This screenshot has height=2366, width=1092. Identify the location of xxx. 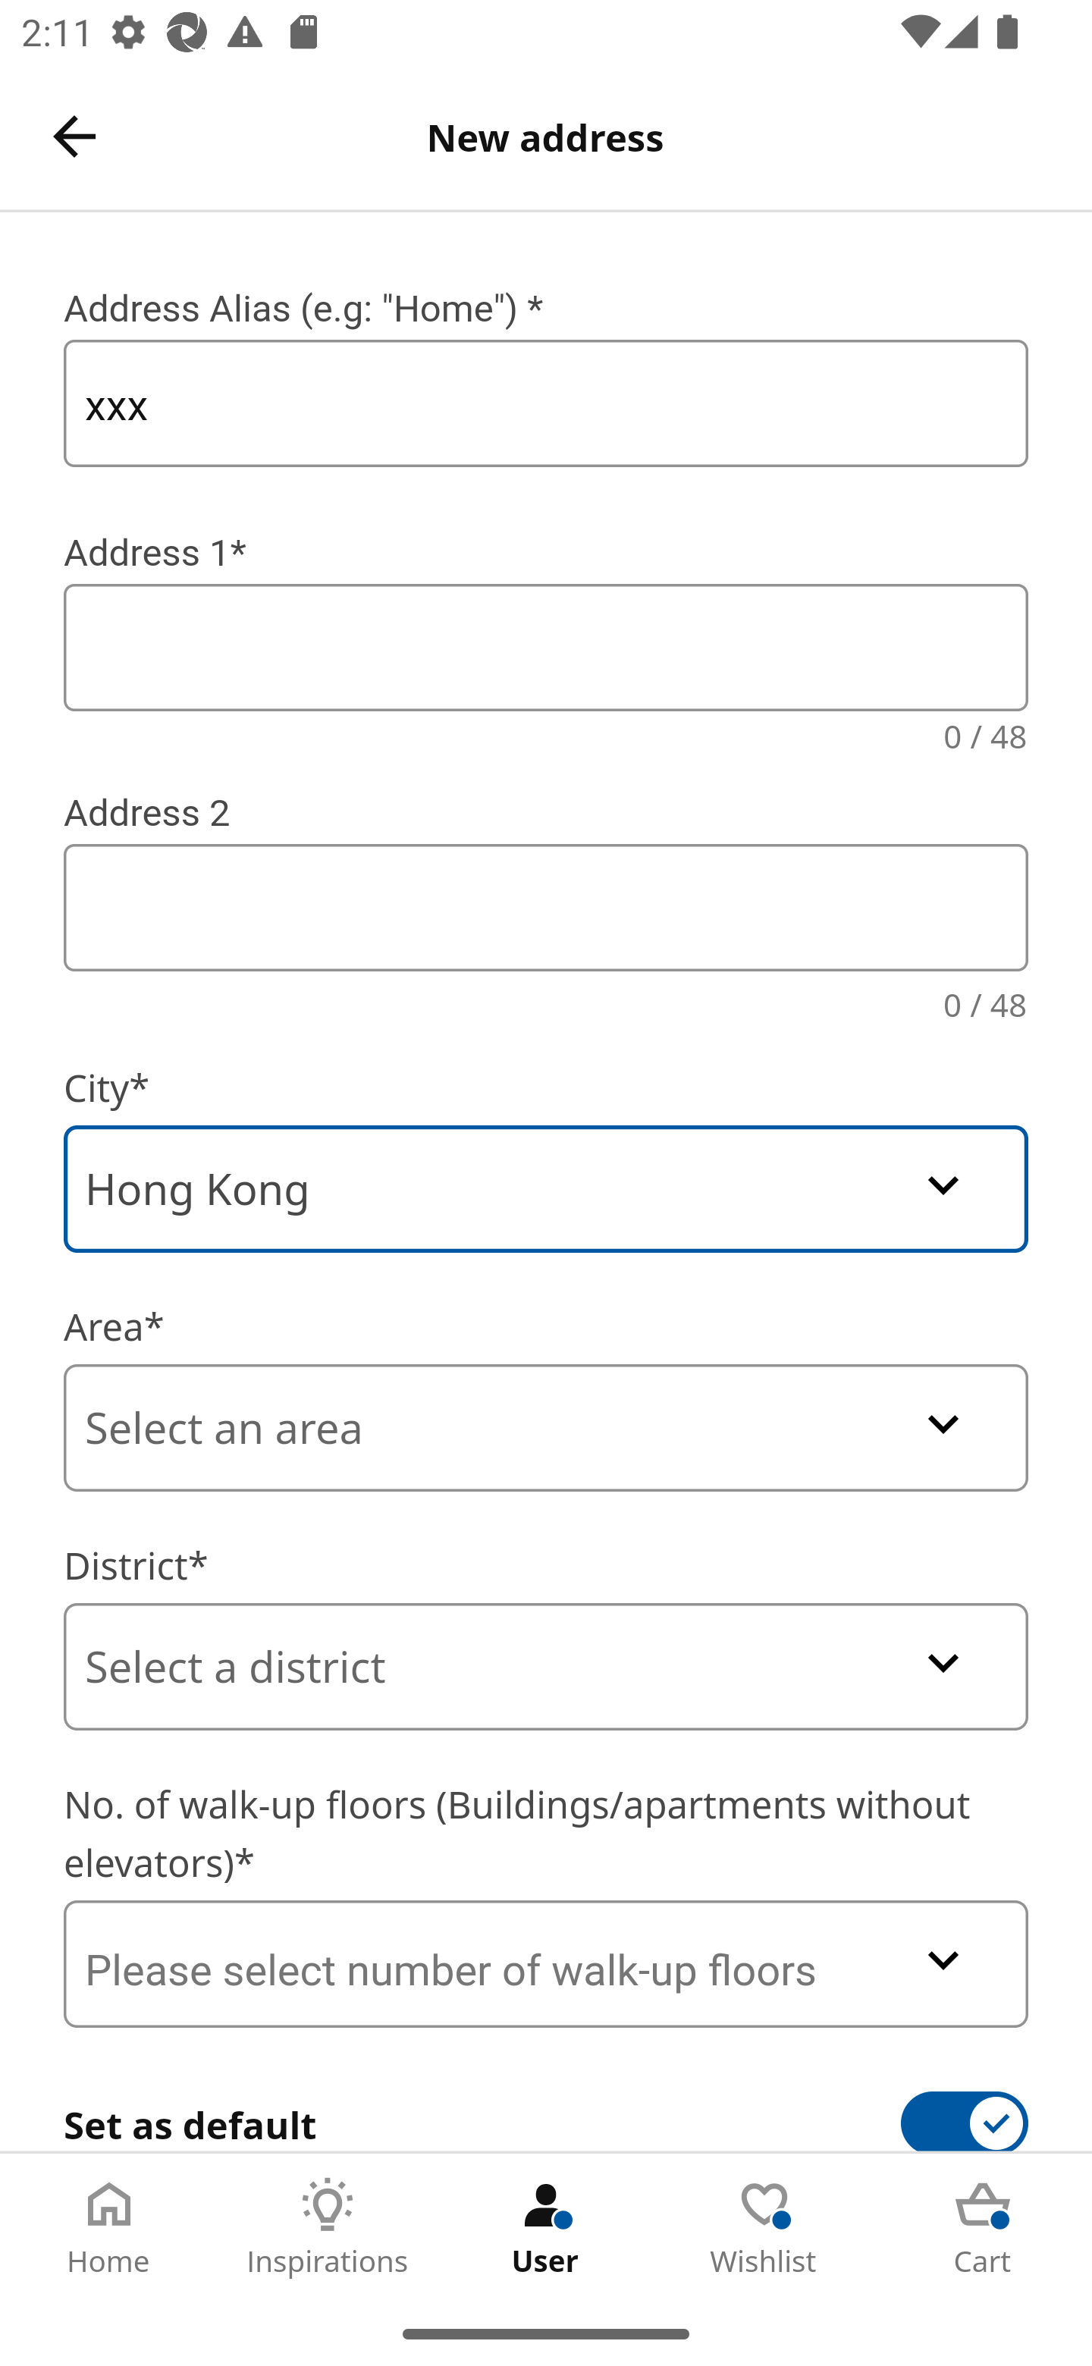
(546, 403).